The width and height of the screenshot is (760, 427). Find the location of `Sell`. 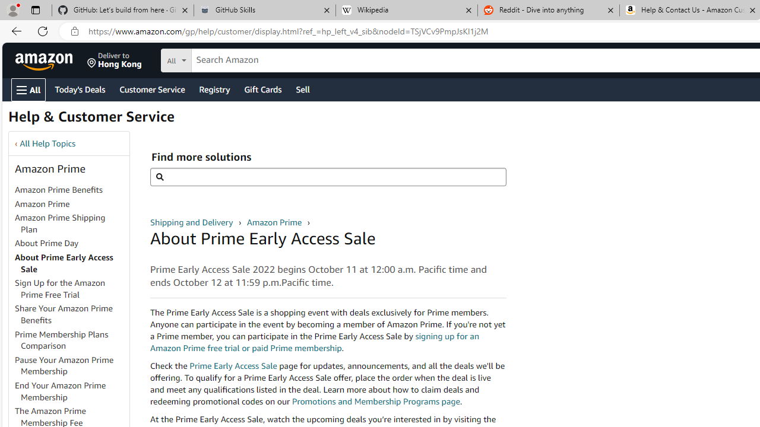

Sell is located at coordinates (303, 89).